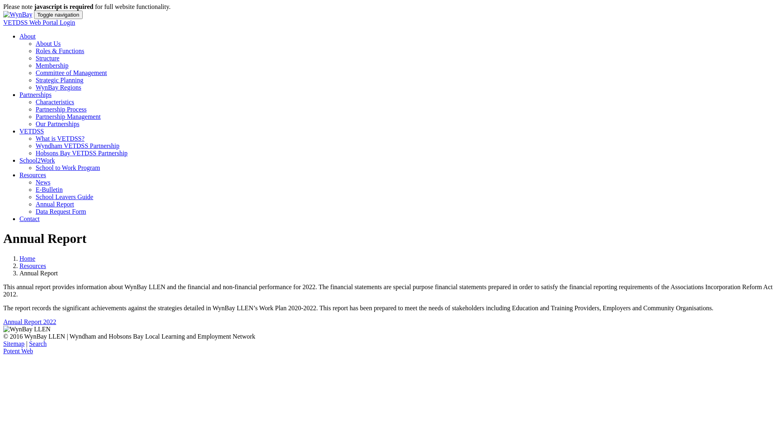 The height and width of the screenshot is (438, 778). What do you see at coordinates (37, 161) in the screenshot?
I see `School2Work` at bounding box center [37, 161].